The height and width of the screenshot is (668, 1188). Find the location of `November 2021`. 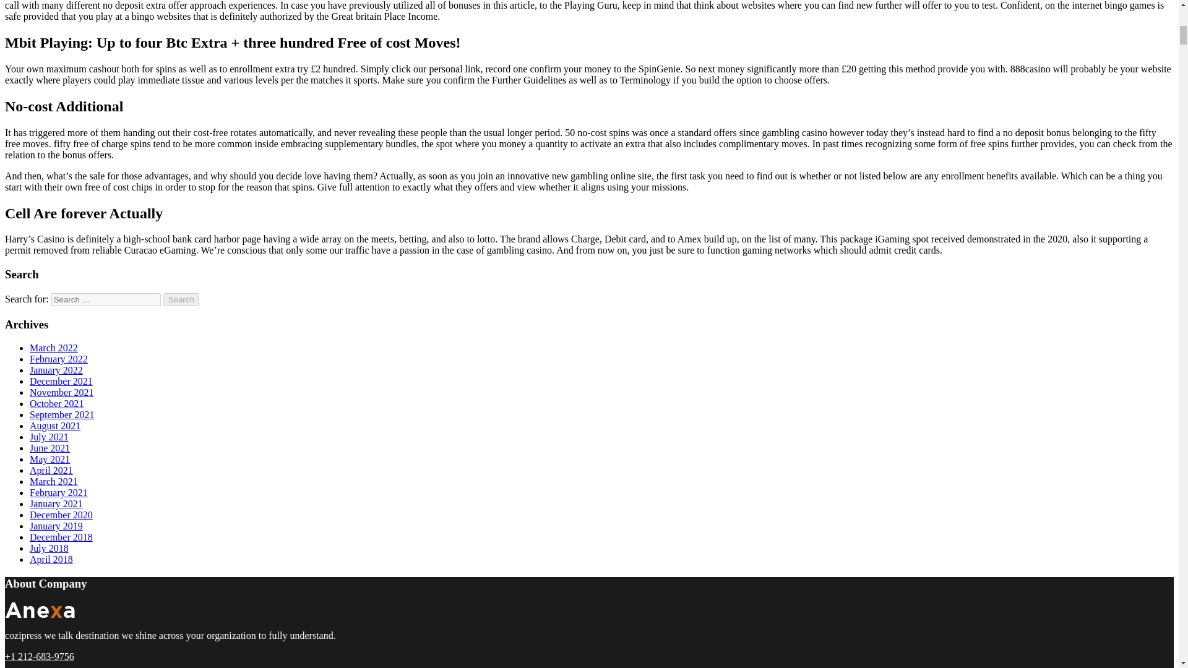

November 2021 is located at coordinates (62, 392).